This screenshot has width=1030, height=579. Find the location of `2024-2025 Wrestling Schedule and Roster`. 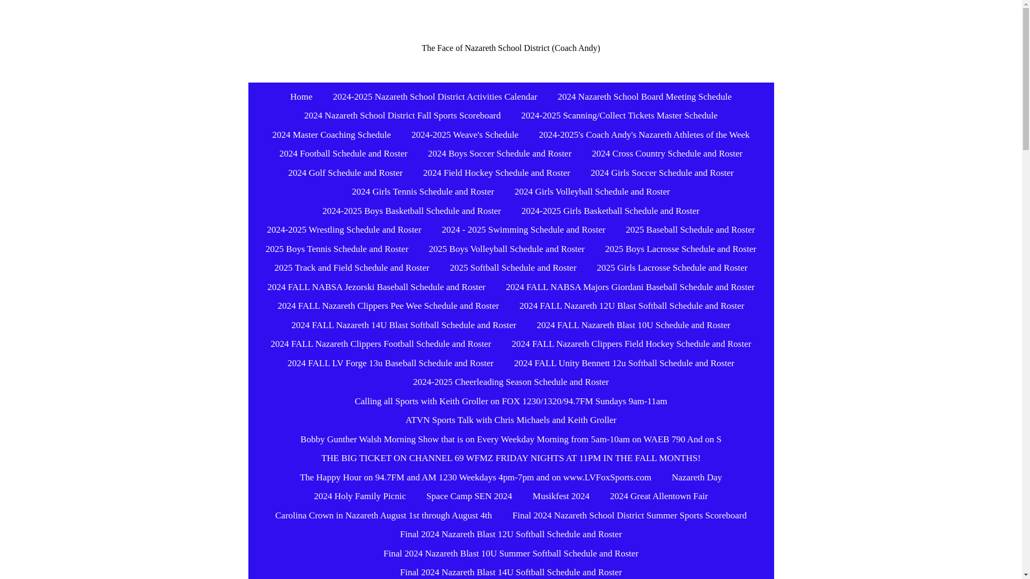

2024-2025 Wrestling Schedule and Roster is located at coordinates (344, 230).